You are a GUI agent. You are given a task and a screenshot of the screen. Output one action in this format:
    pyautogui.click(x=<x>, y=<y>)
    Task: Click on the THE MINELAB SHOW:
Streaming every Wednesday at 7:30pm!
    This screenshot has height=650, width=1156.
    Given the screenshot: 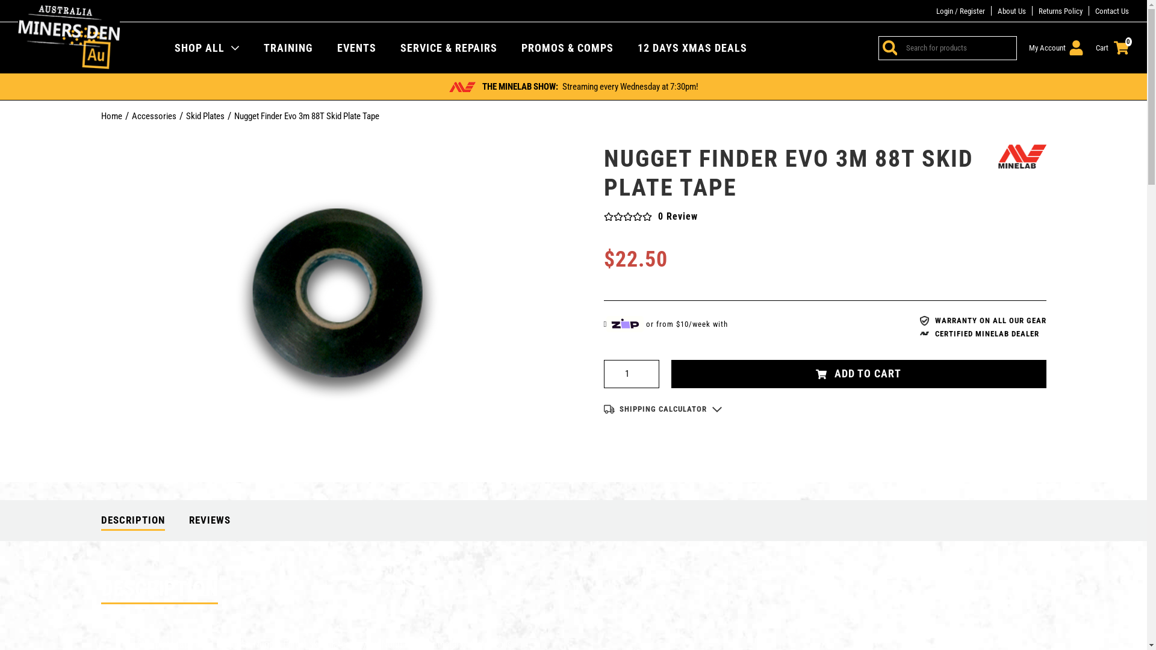 What is the action you would take?
    pyautogui.click(x=573, y=87)
    